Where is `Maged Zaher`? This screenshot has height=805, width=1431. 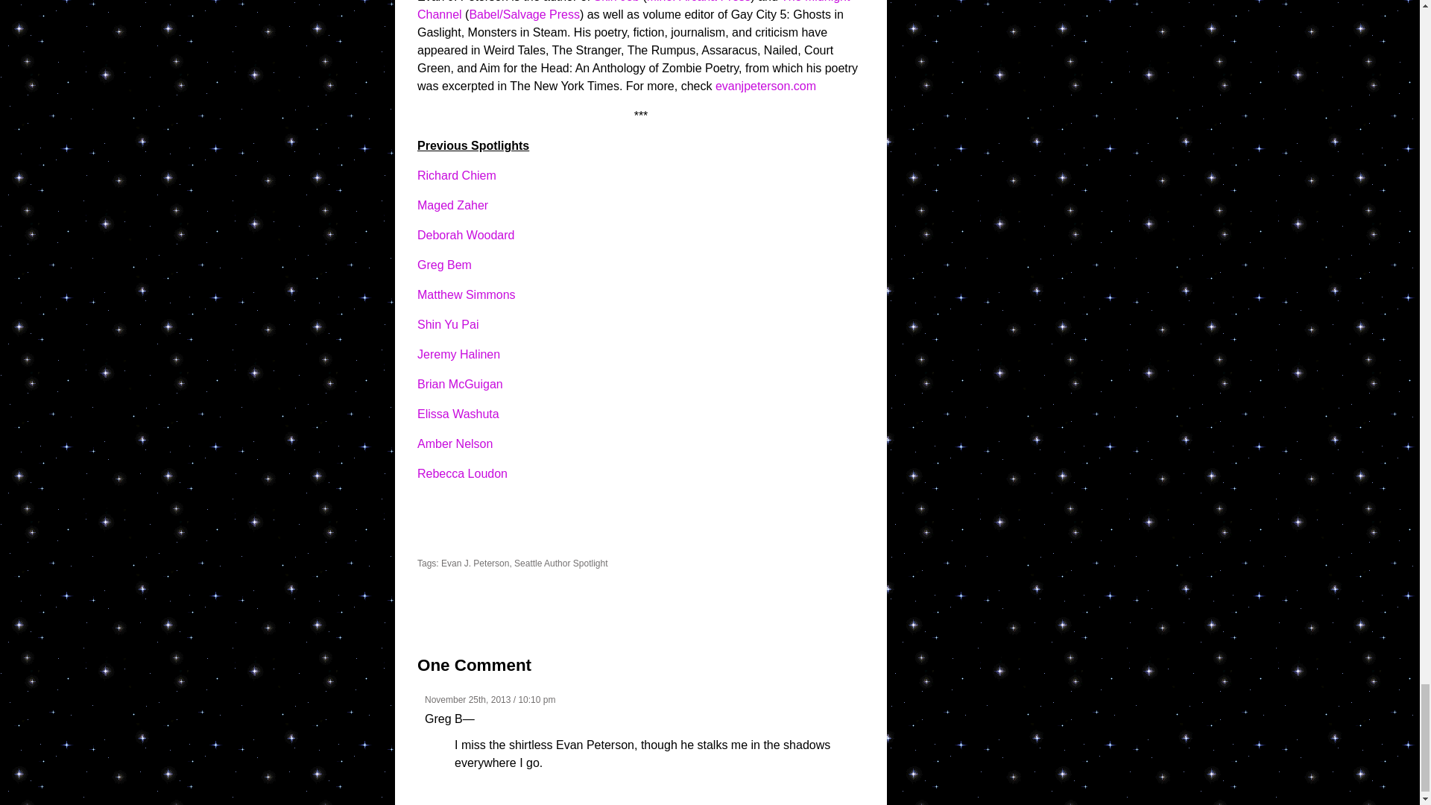 Maged Zaher is located at coordinates (452, 205).